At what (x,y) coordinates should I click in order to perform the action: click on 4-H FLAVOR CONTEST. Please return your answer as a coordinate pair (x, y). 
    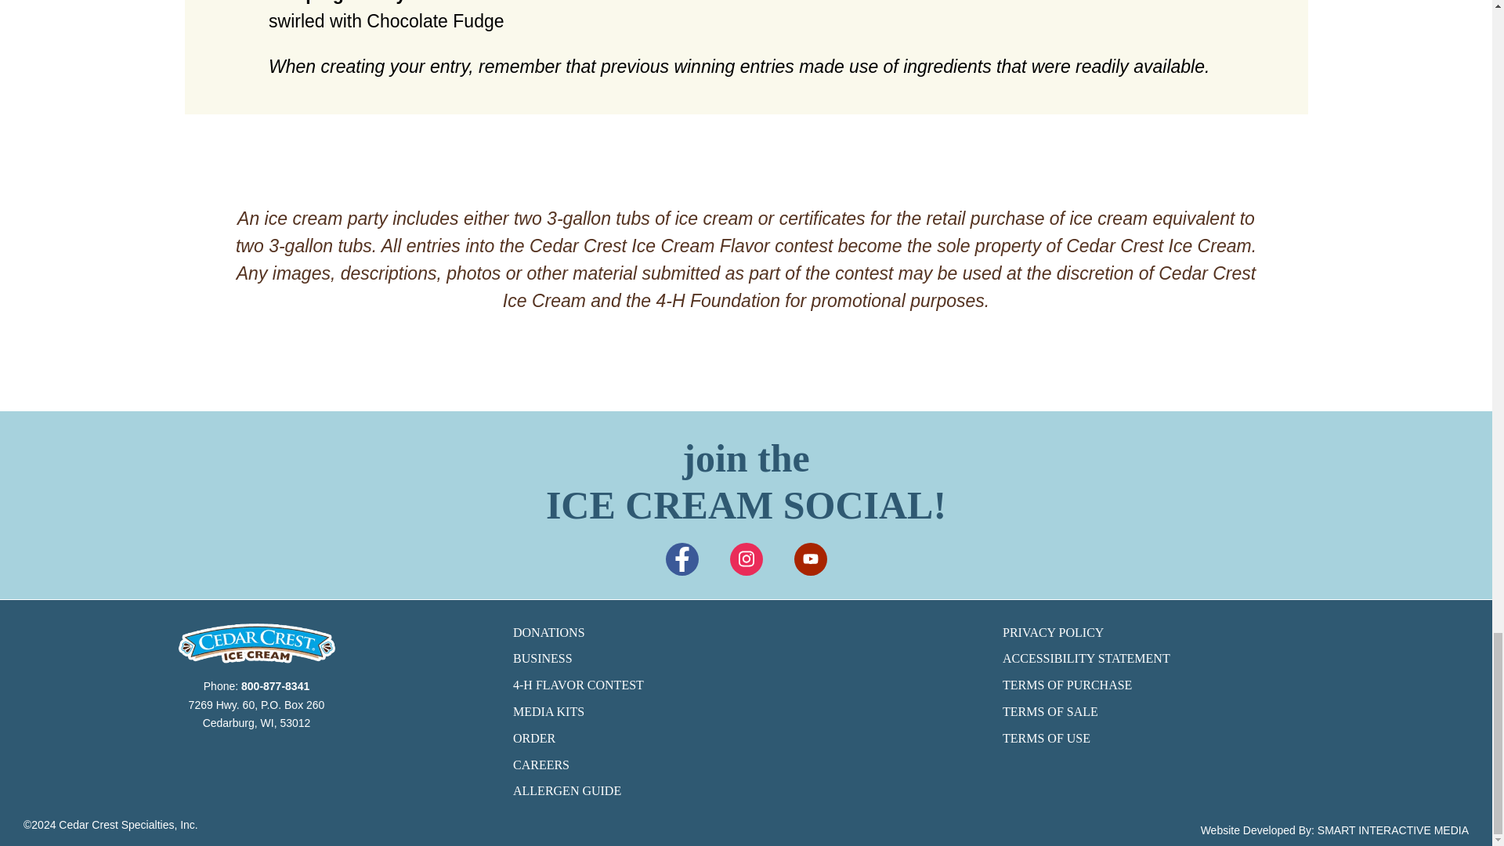
    Looking at the image, I should click on (746, 685).